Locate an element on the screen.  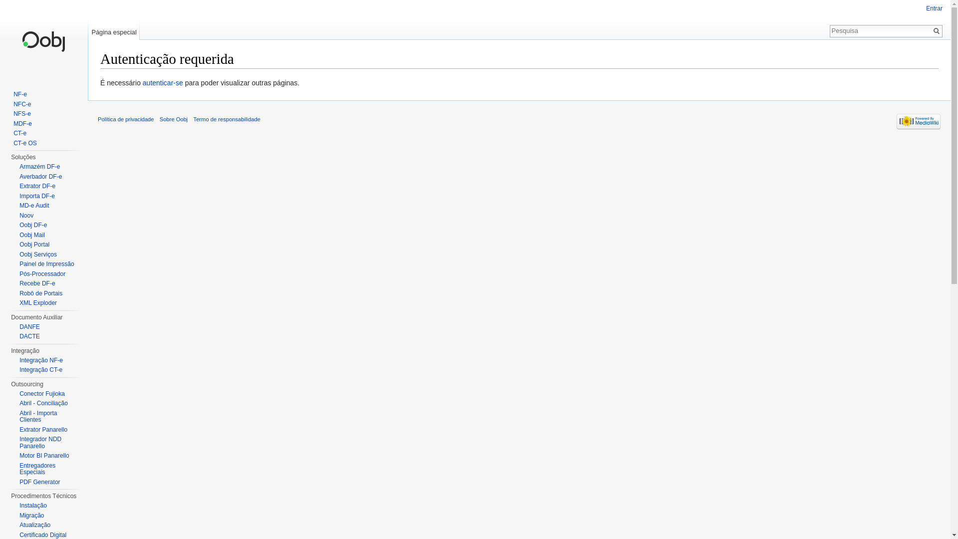
Importa DF-e is located at coordinates (37, 196).